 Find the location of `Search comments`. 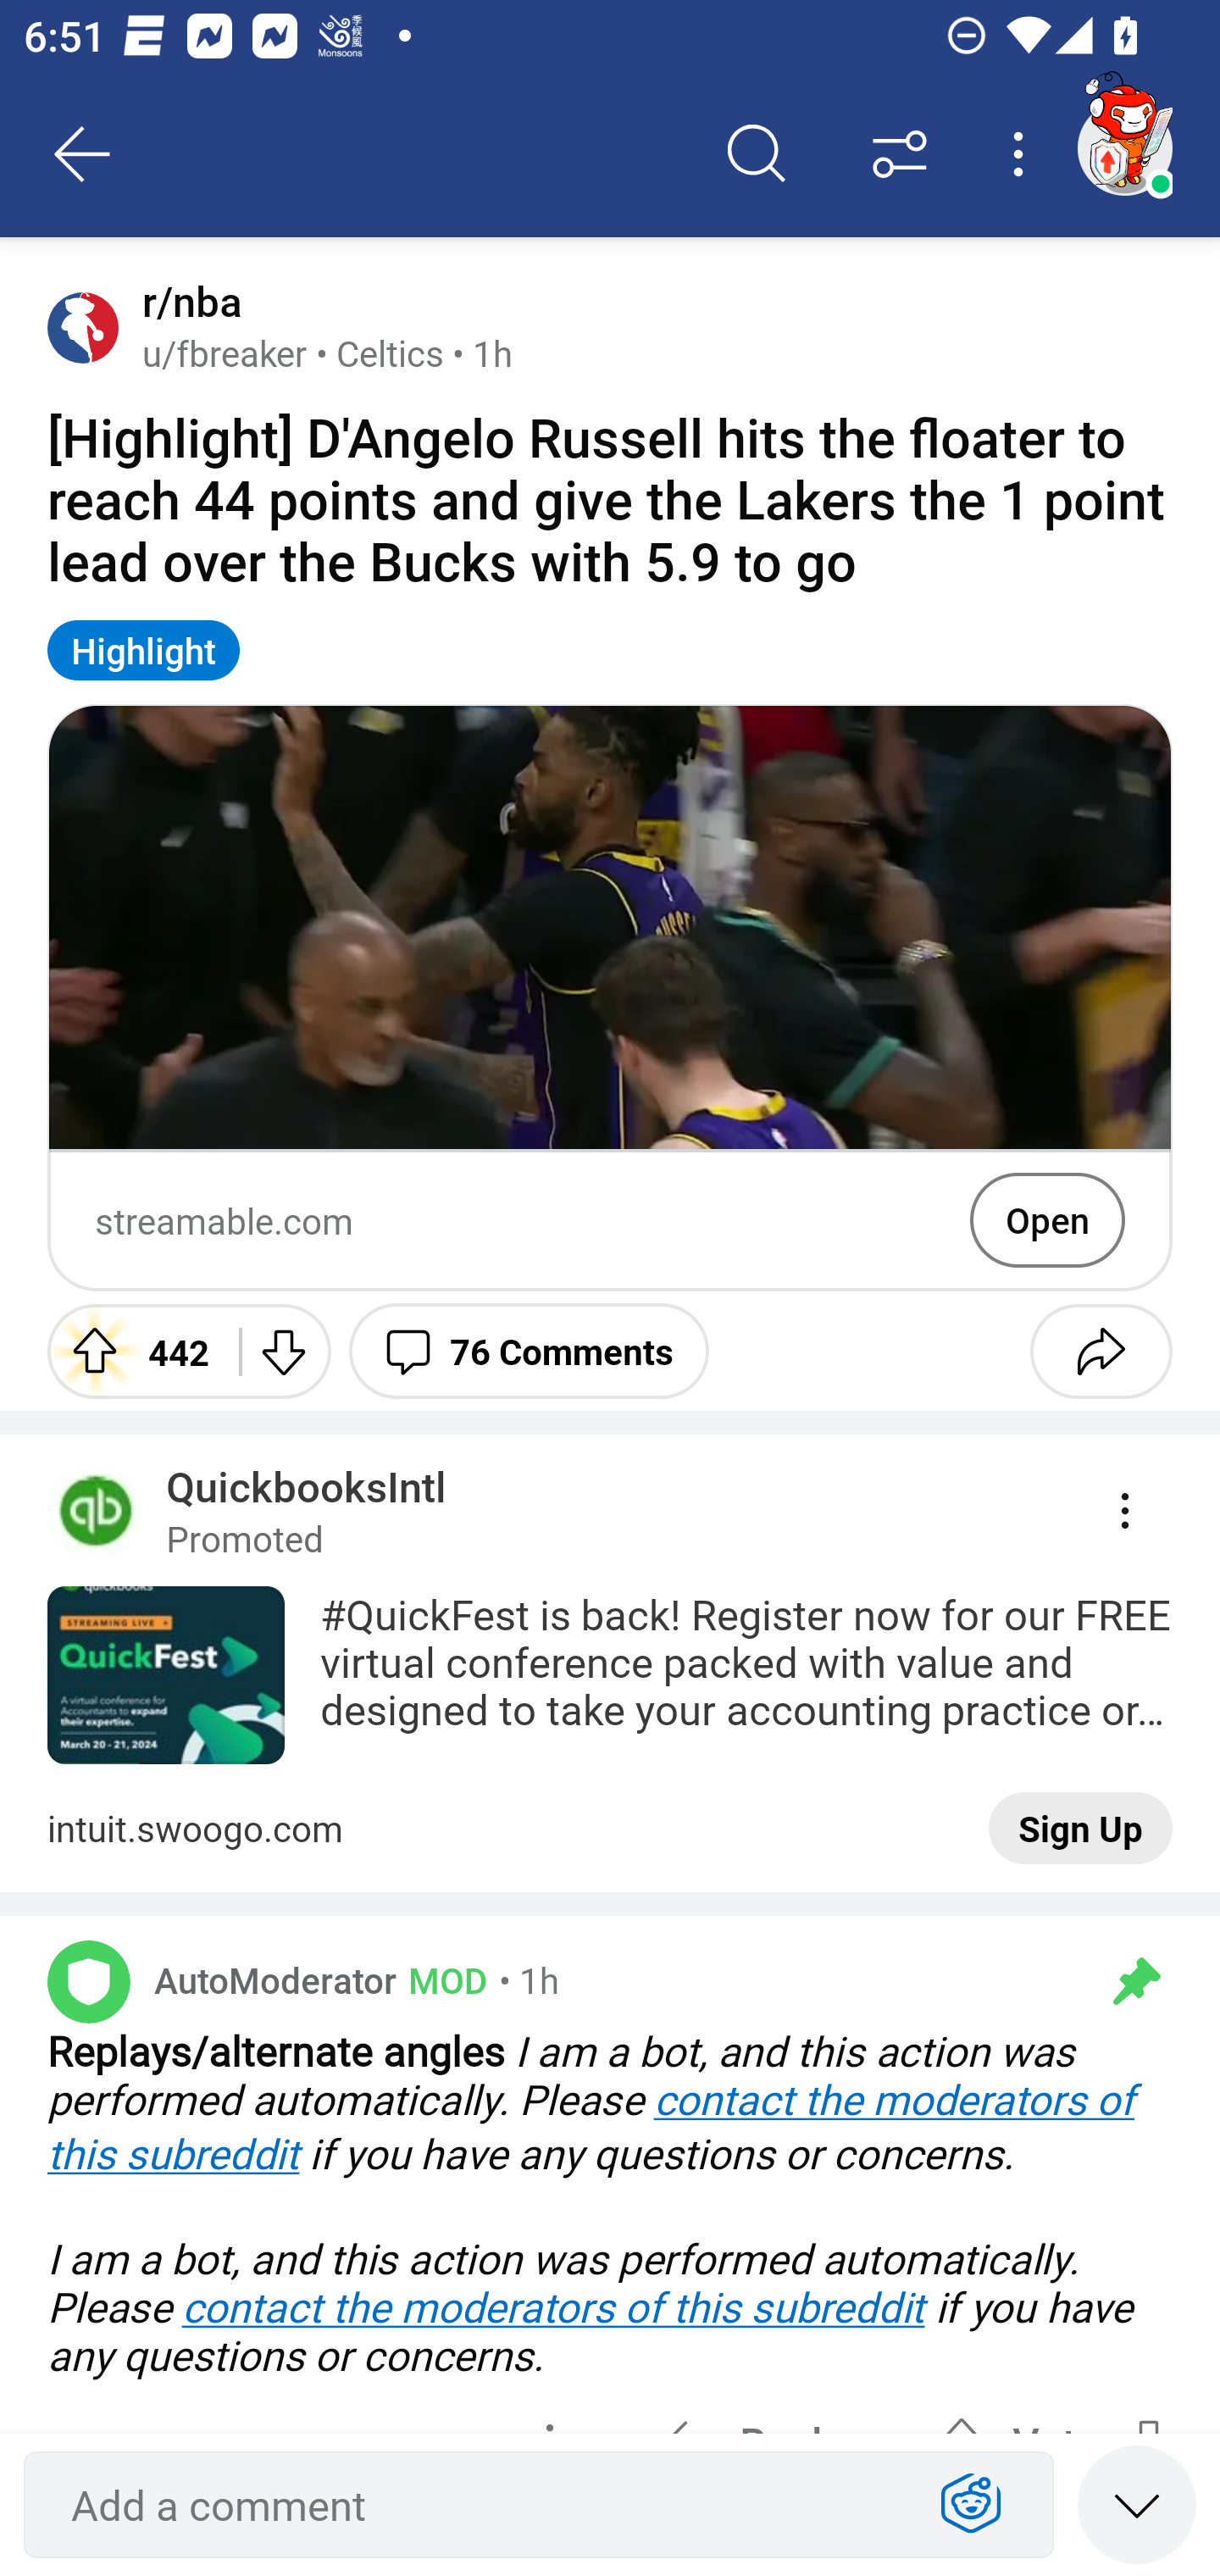

Search comments is located at coordinates (757, 154).